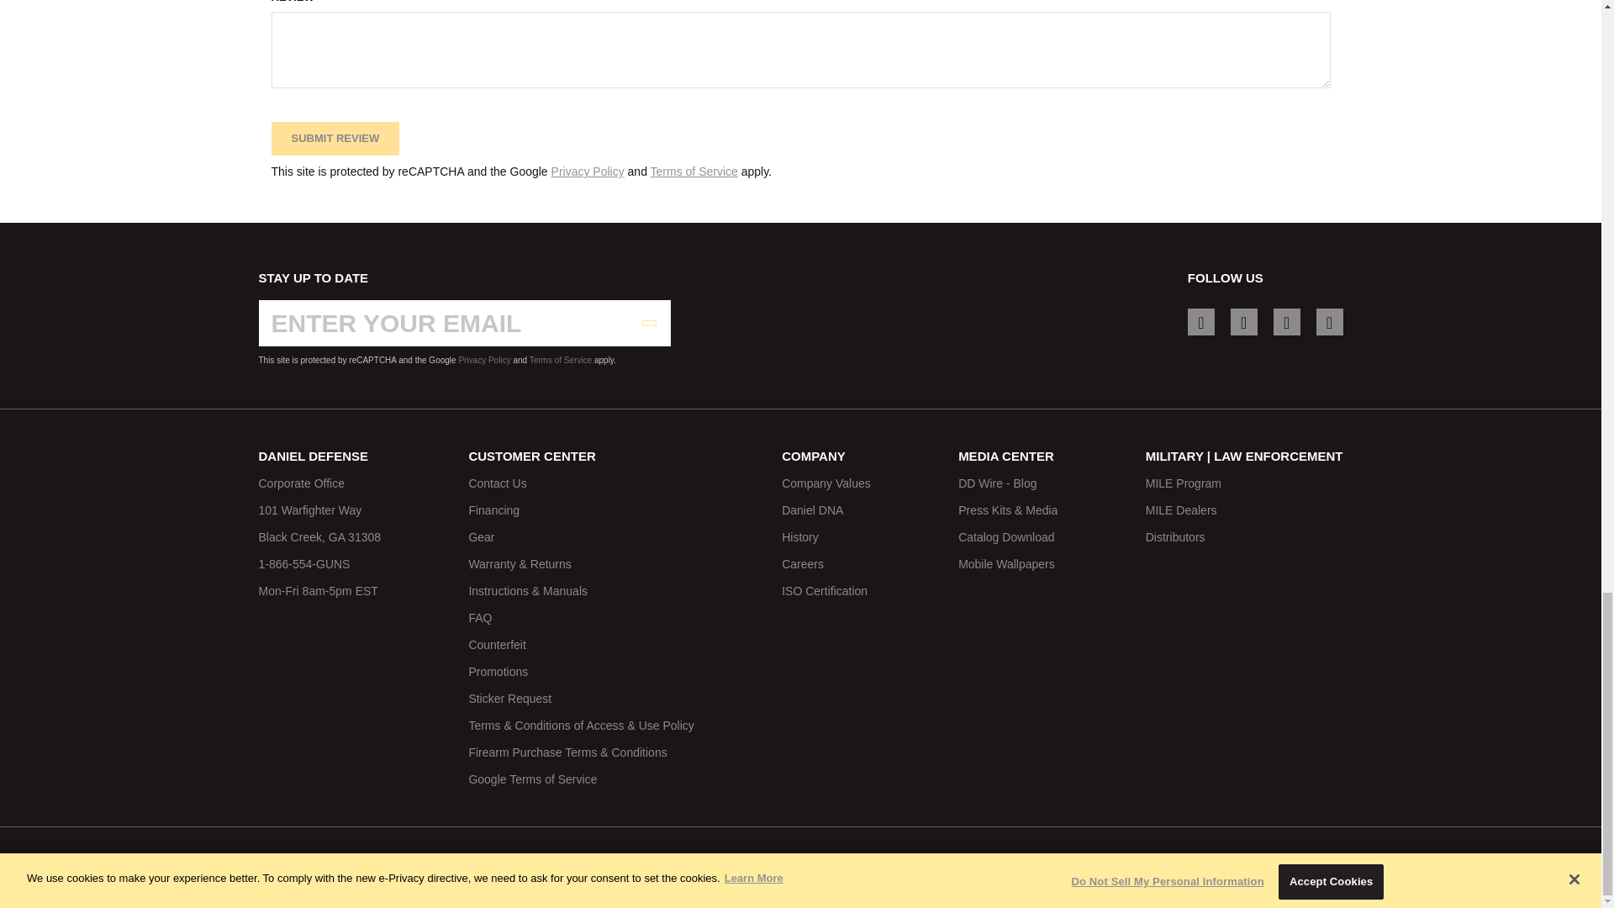 The width and height of the screenshot is (1614, 908). I want to click on Youtube, so click(1330, 321).